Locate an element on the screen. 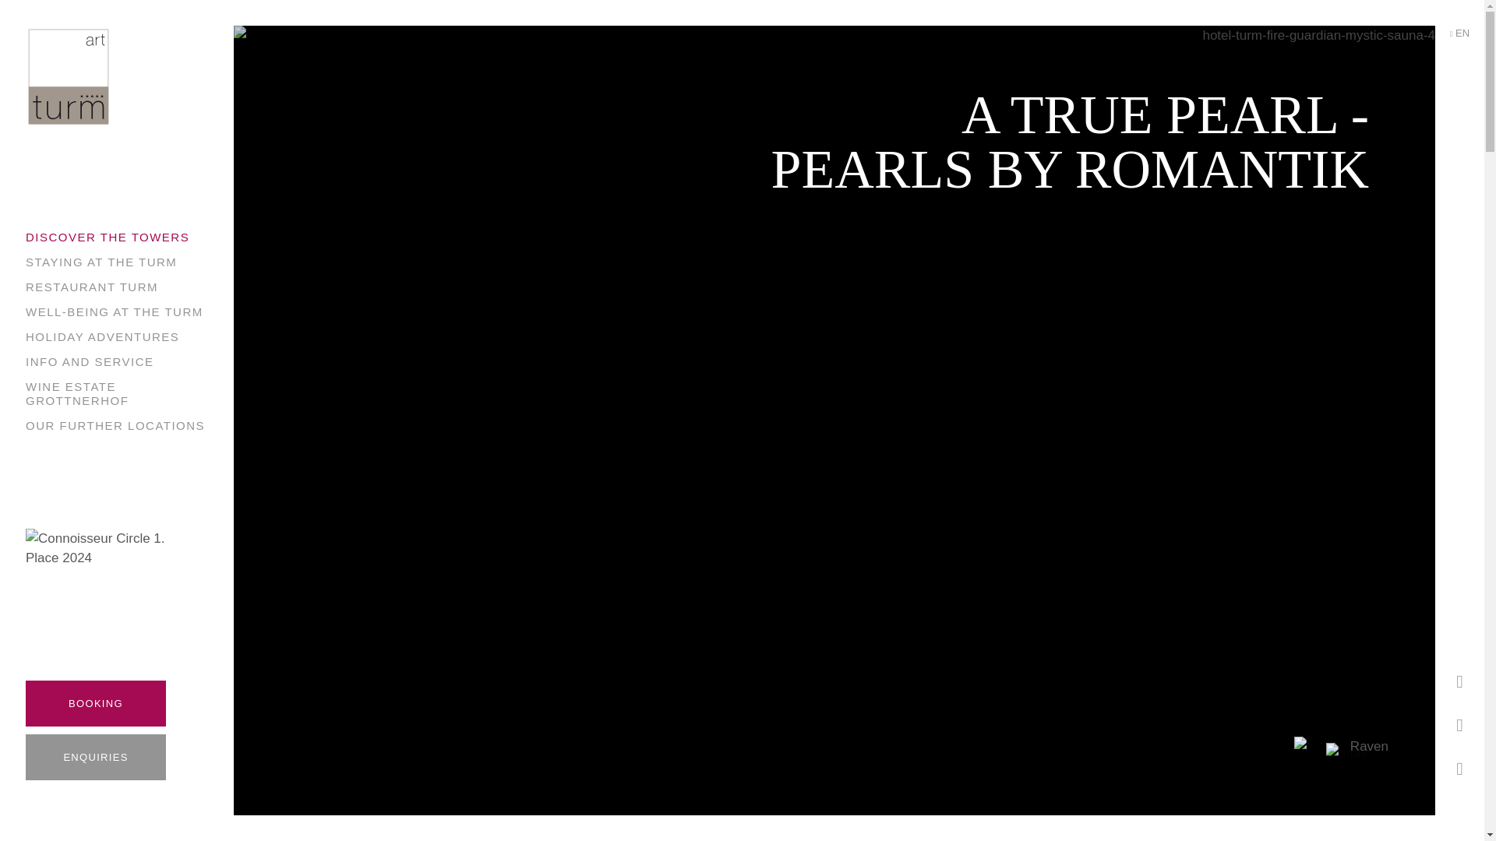  HOLIDAY ADVENTURES is located at coordinates (102, 336).